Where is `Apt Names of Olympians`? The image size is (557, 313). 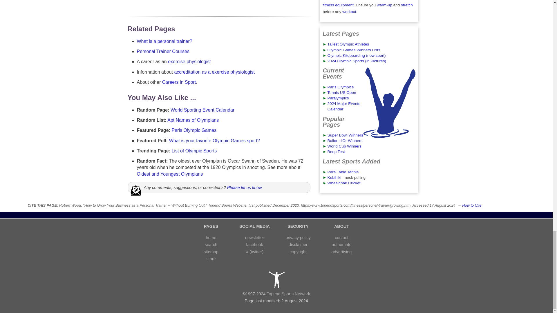 Apt Names of Olympians is located at coordinates (193, 120).